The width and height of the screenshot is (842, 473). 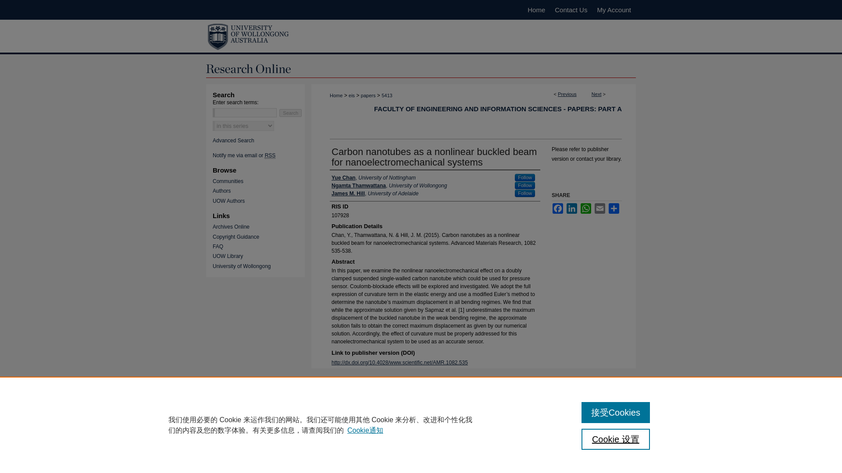 I want to click on Home, so click(x=536, y=10).